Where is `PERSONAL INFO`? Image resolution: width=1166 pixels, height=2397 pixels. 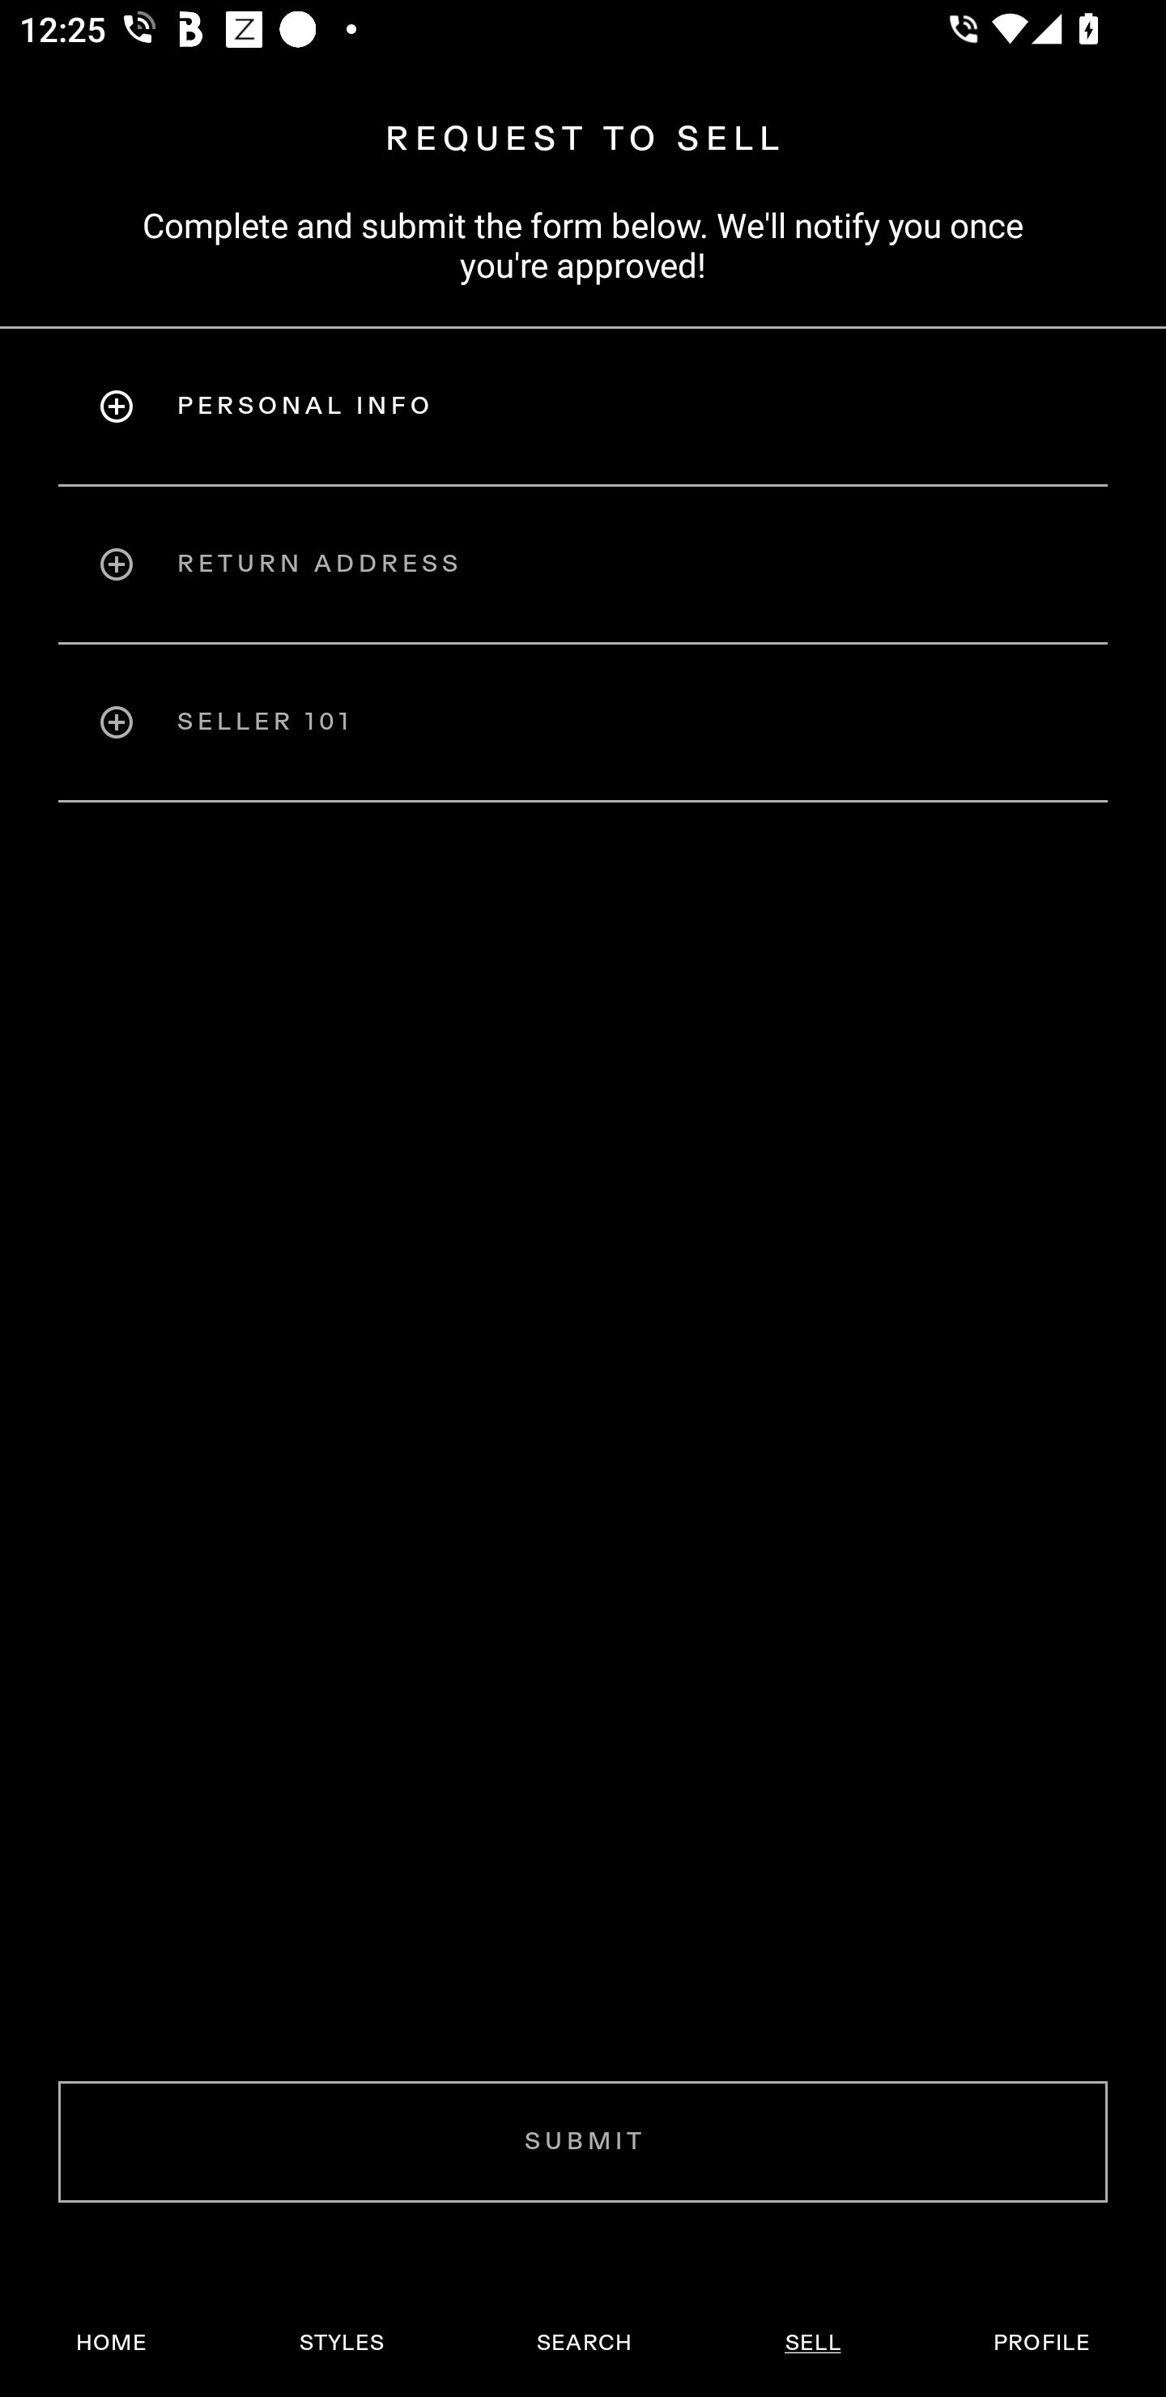 PERSONAL INFO is located at coordinates (583, 406).